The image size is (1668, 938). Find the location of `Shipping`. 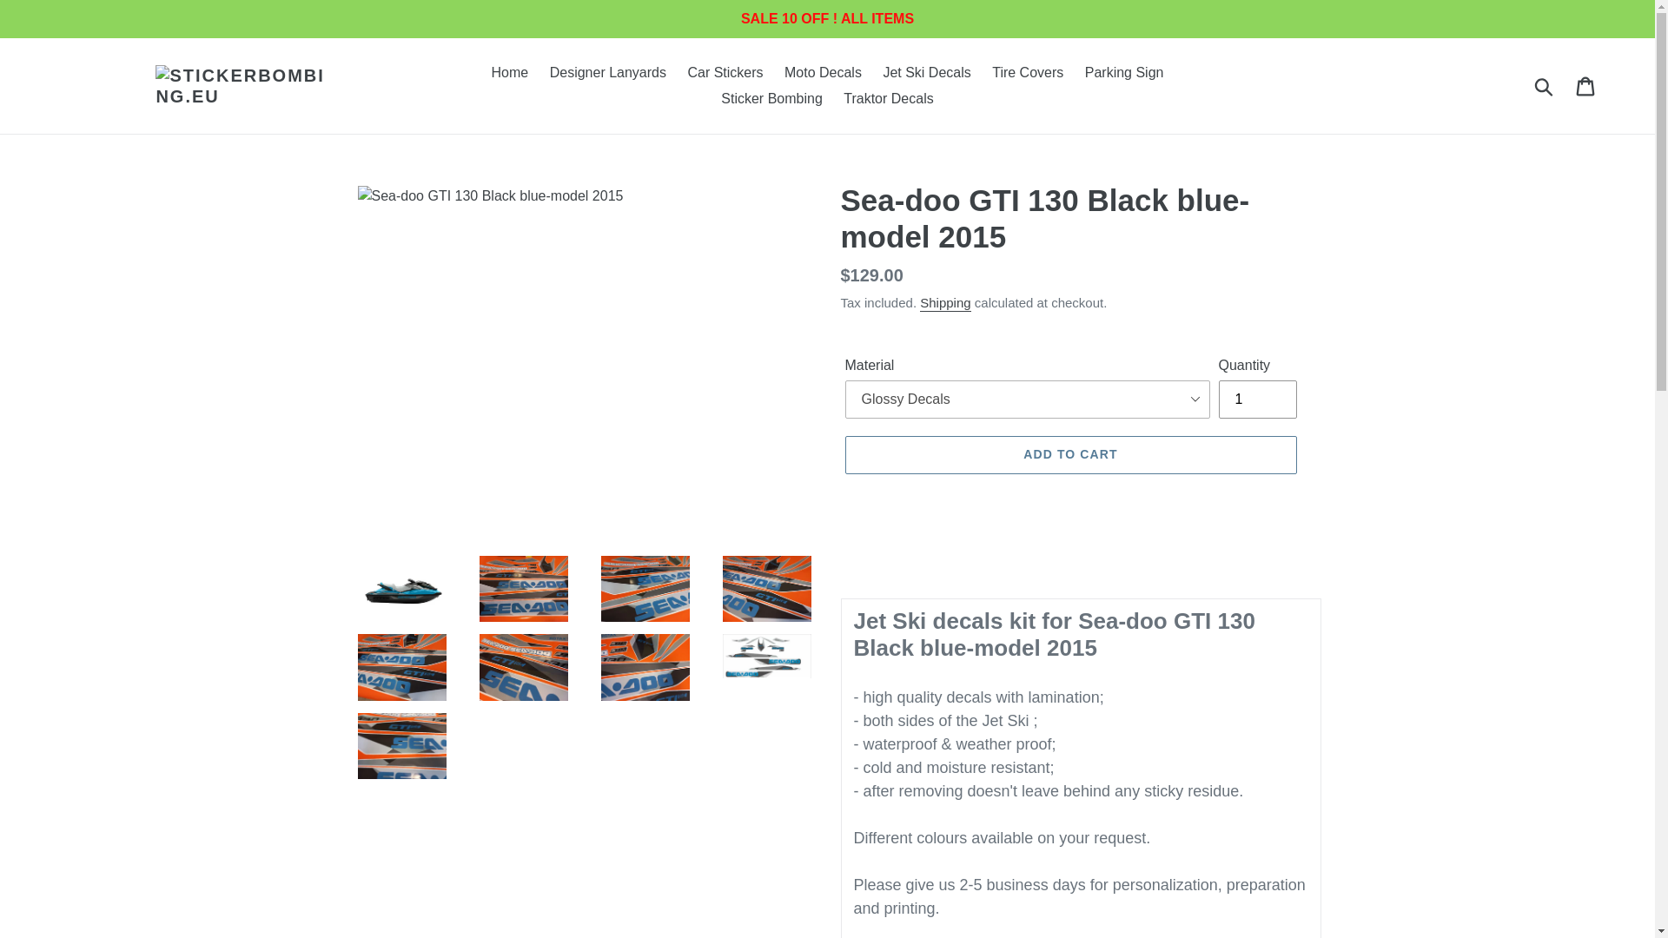

Shipping is located at coordinates (945, 303).